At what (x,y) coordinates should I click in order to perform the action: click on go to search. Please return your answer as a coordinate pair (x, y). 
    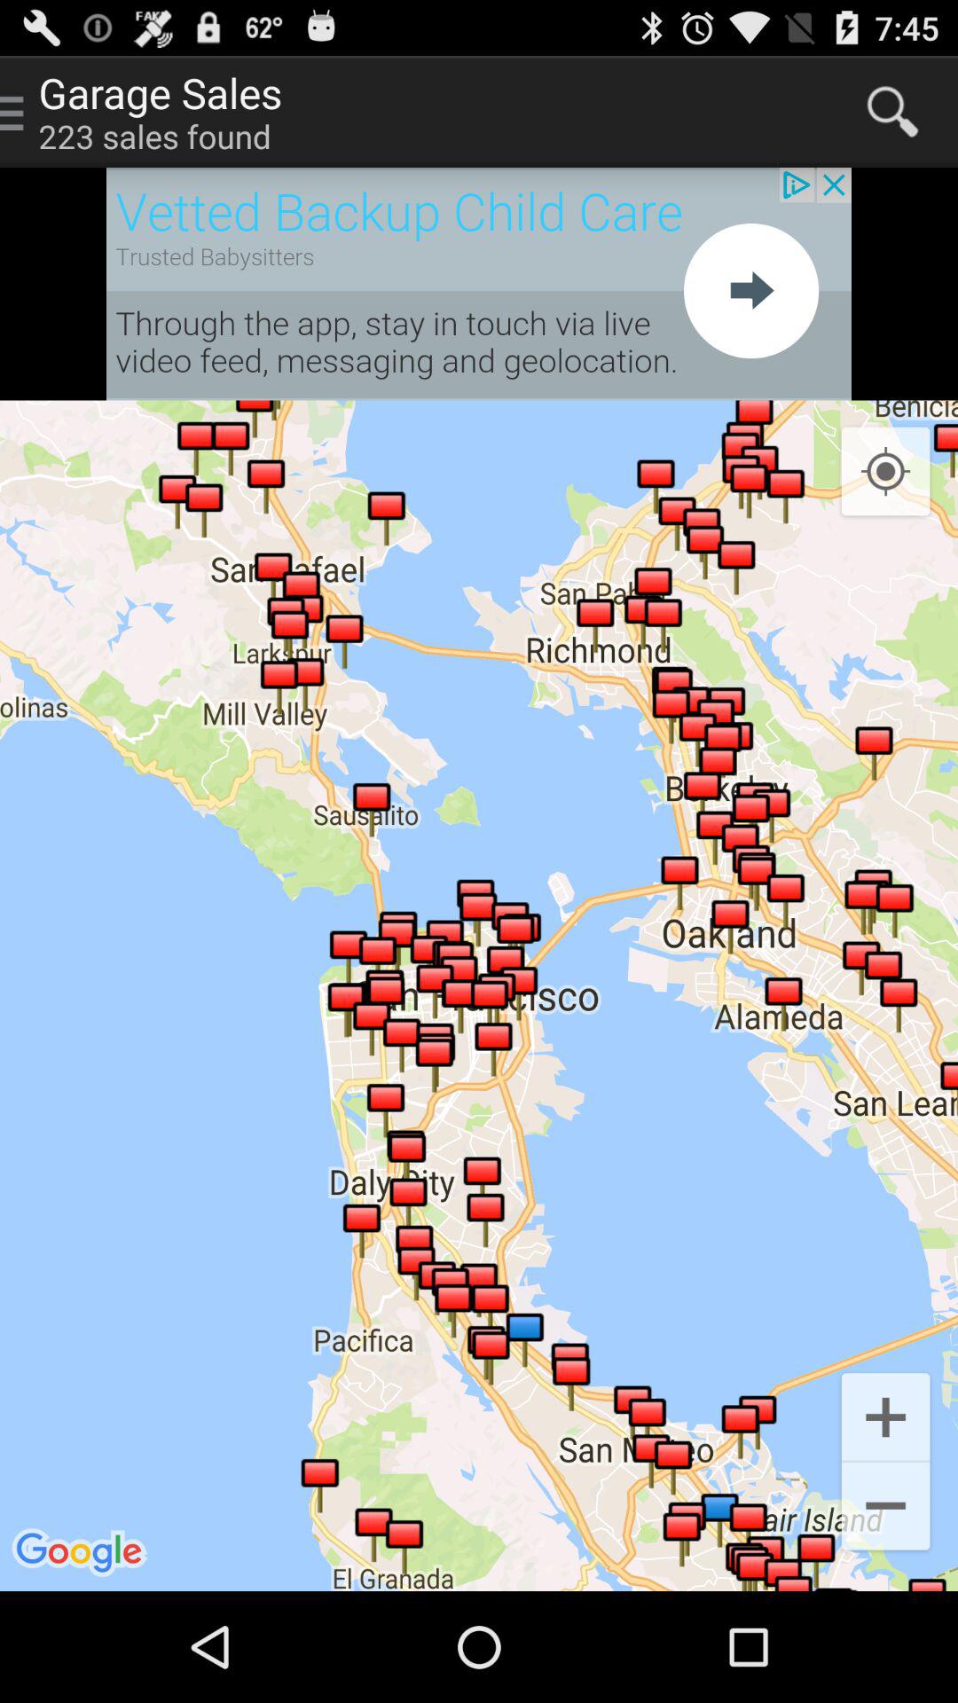
    Looking at the image, I should click on (892, 112).